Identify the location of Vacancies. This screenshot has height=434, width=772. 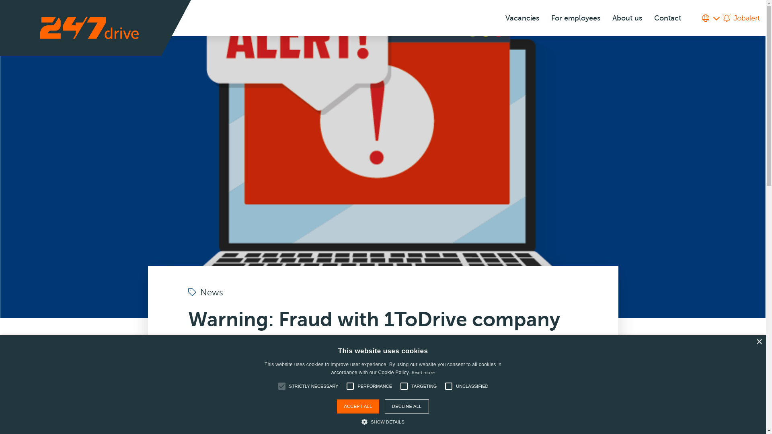
(522, 18).